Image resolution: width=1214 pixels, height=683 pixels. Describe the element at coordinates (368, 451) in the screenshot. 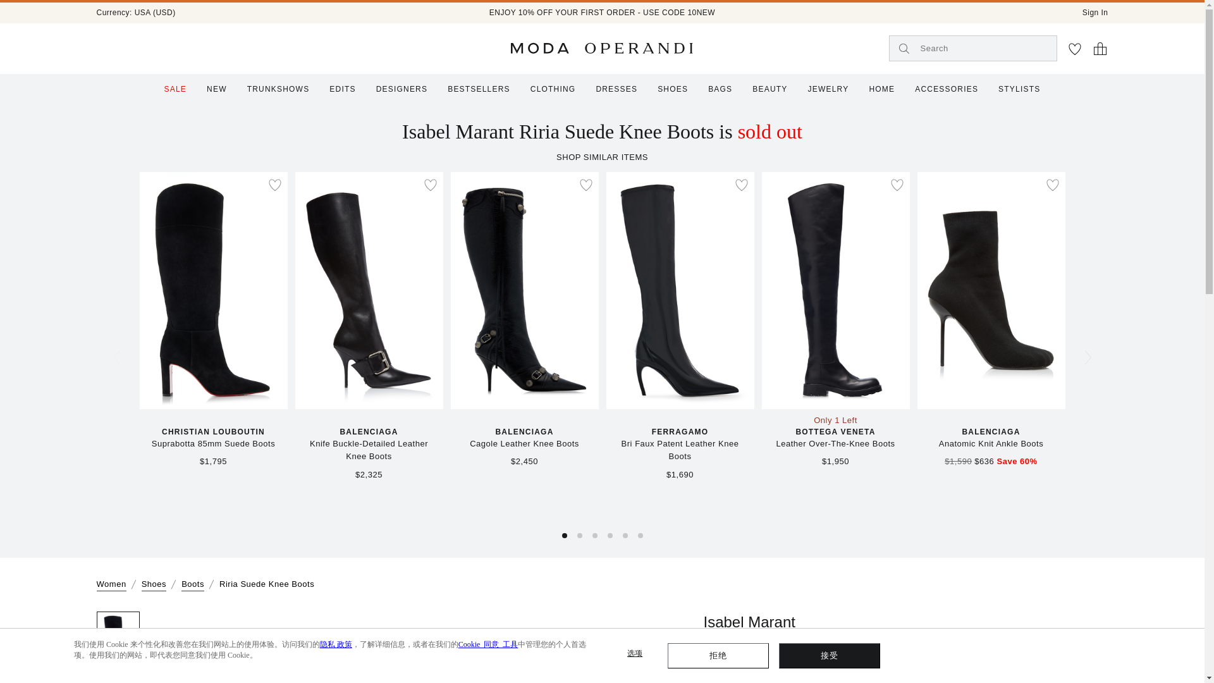

I see `Knife Buckle-Detailed Leather Knee Boots` at that location.